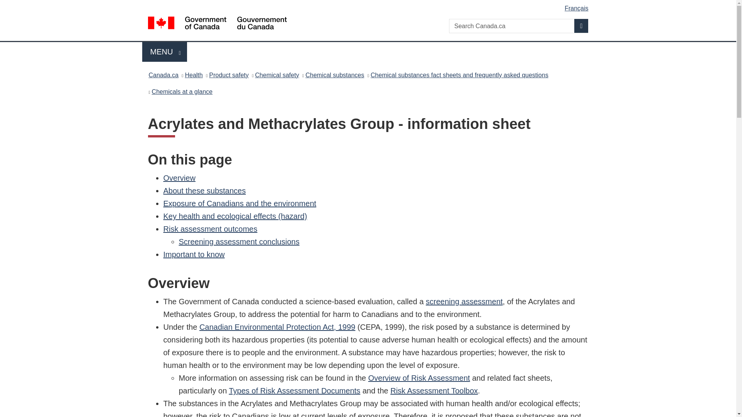  Describe the element at coordinates (210, 229) in the screenshot. I see `Risk assessment outcomes` at that location.